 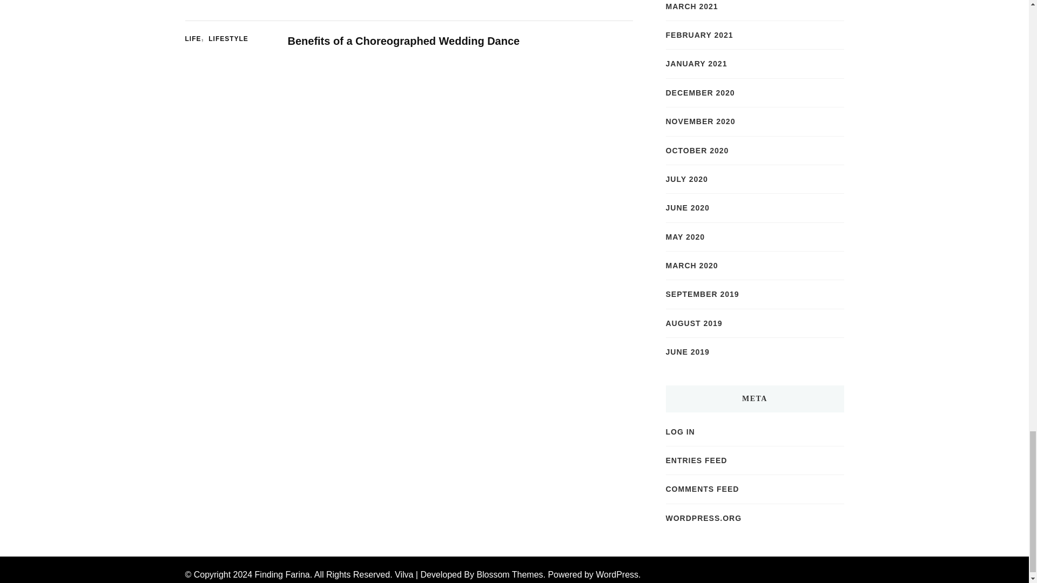 I want to click on LIFESTYLE, so click(x=228, y=39).